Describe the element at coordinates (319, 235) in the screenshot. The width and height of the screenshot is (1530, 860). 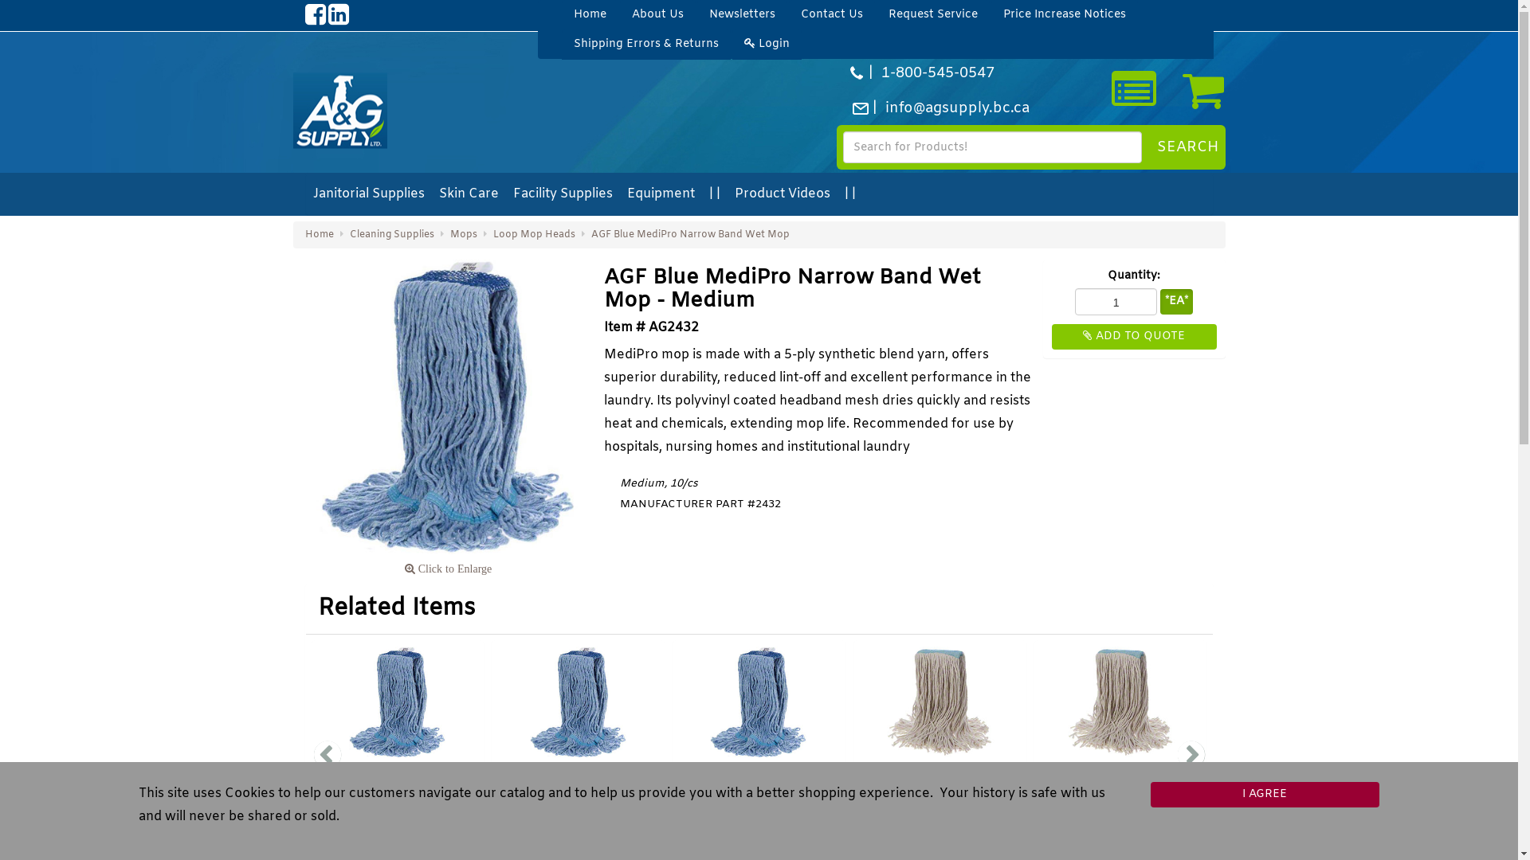
I see `Home` at that location.